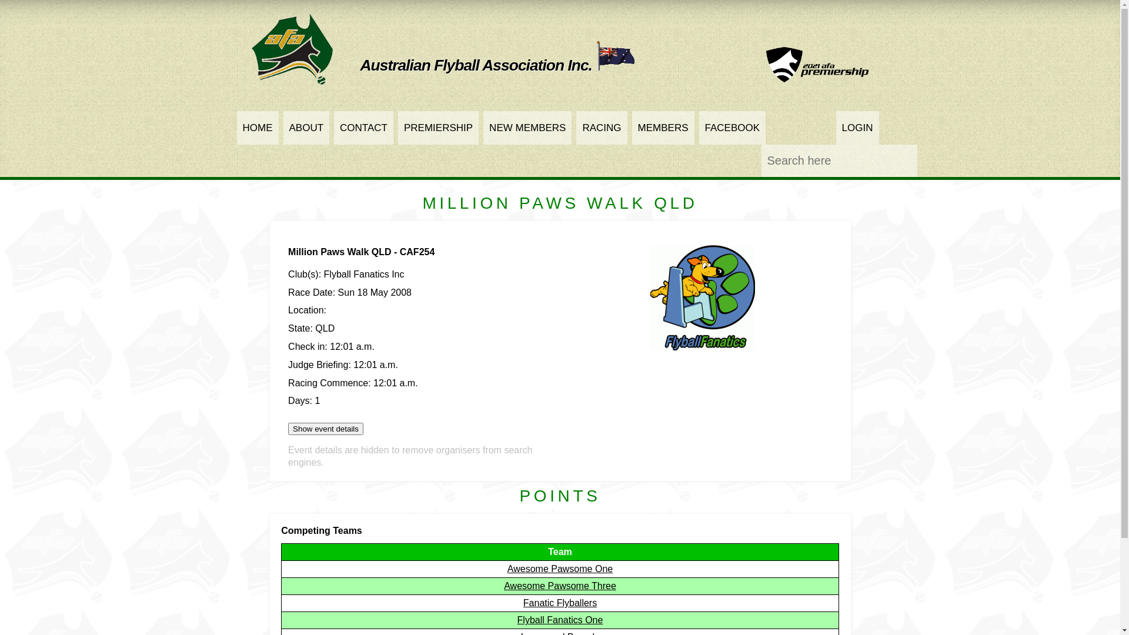 The width and height of the screenshot is (1129, 635). Describe the element at coordinates (497, 65) in the screenshot. I see `Australian Flyball Association Inc.` at that location.